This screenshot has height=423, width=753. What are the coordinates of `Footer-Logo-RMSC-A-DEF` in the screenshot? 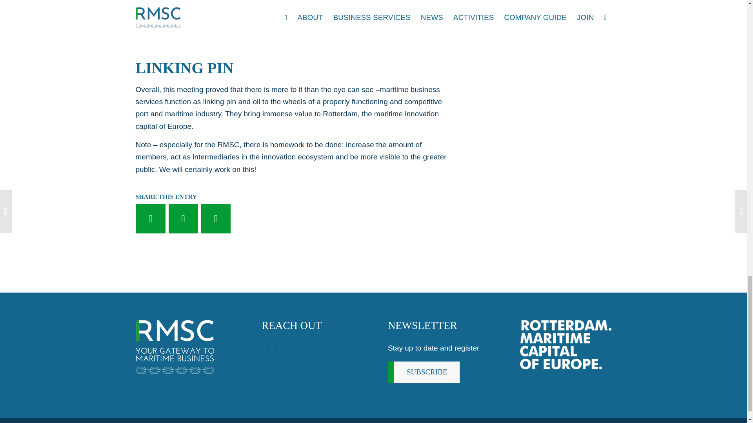 It's located at (175, 346).